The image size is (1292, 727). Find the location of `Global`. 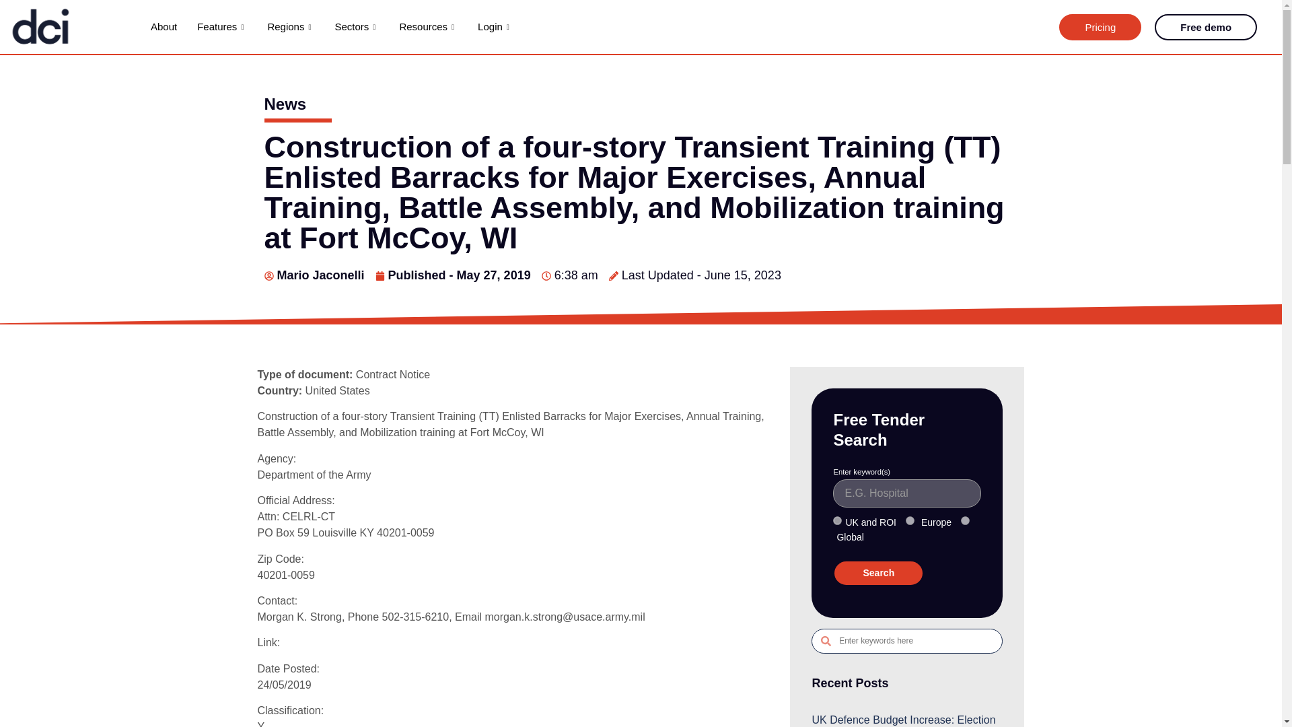

Global is located at coordinates (965, 520).